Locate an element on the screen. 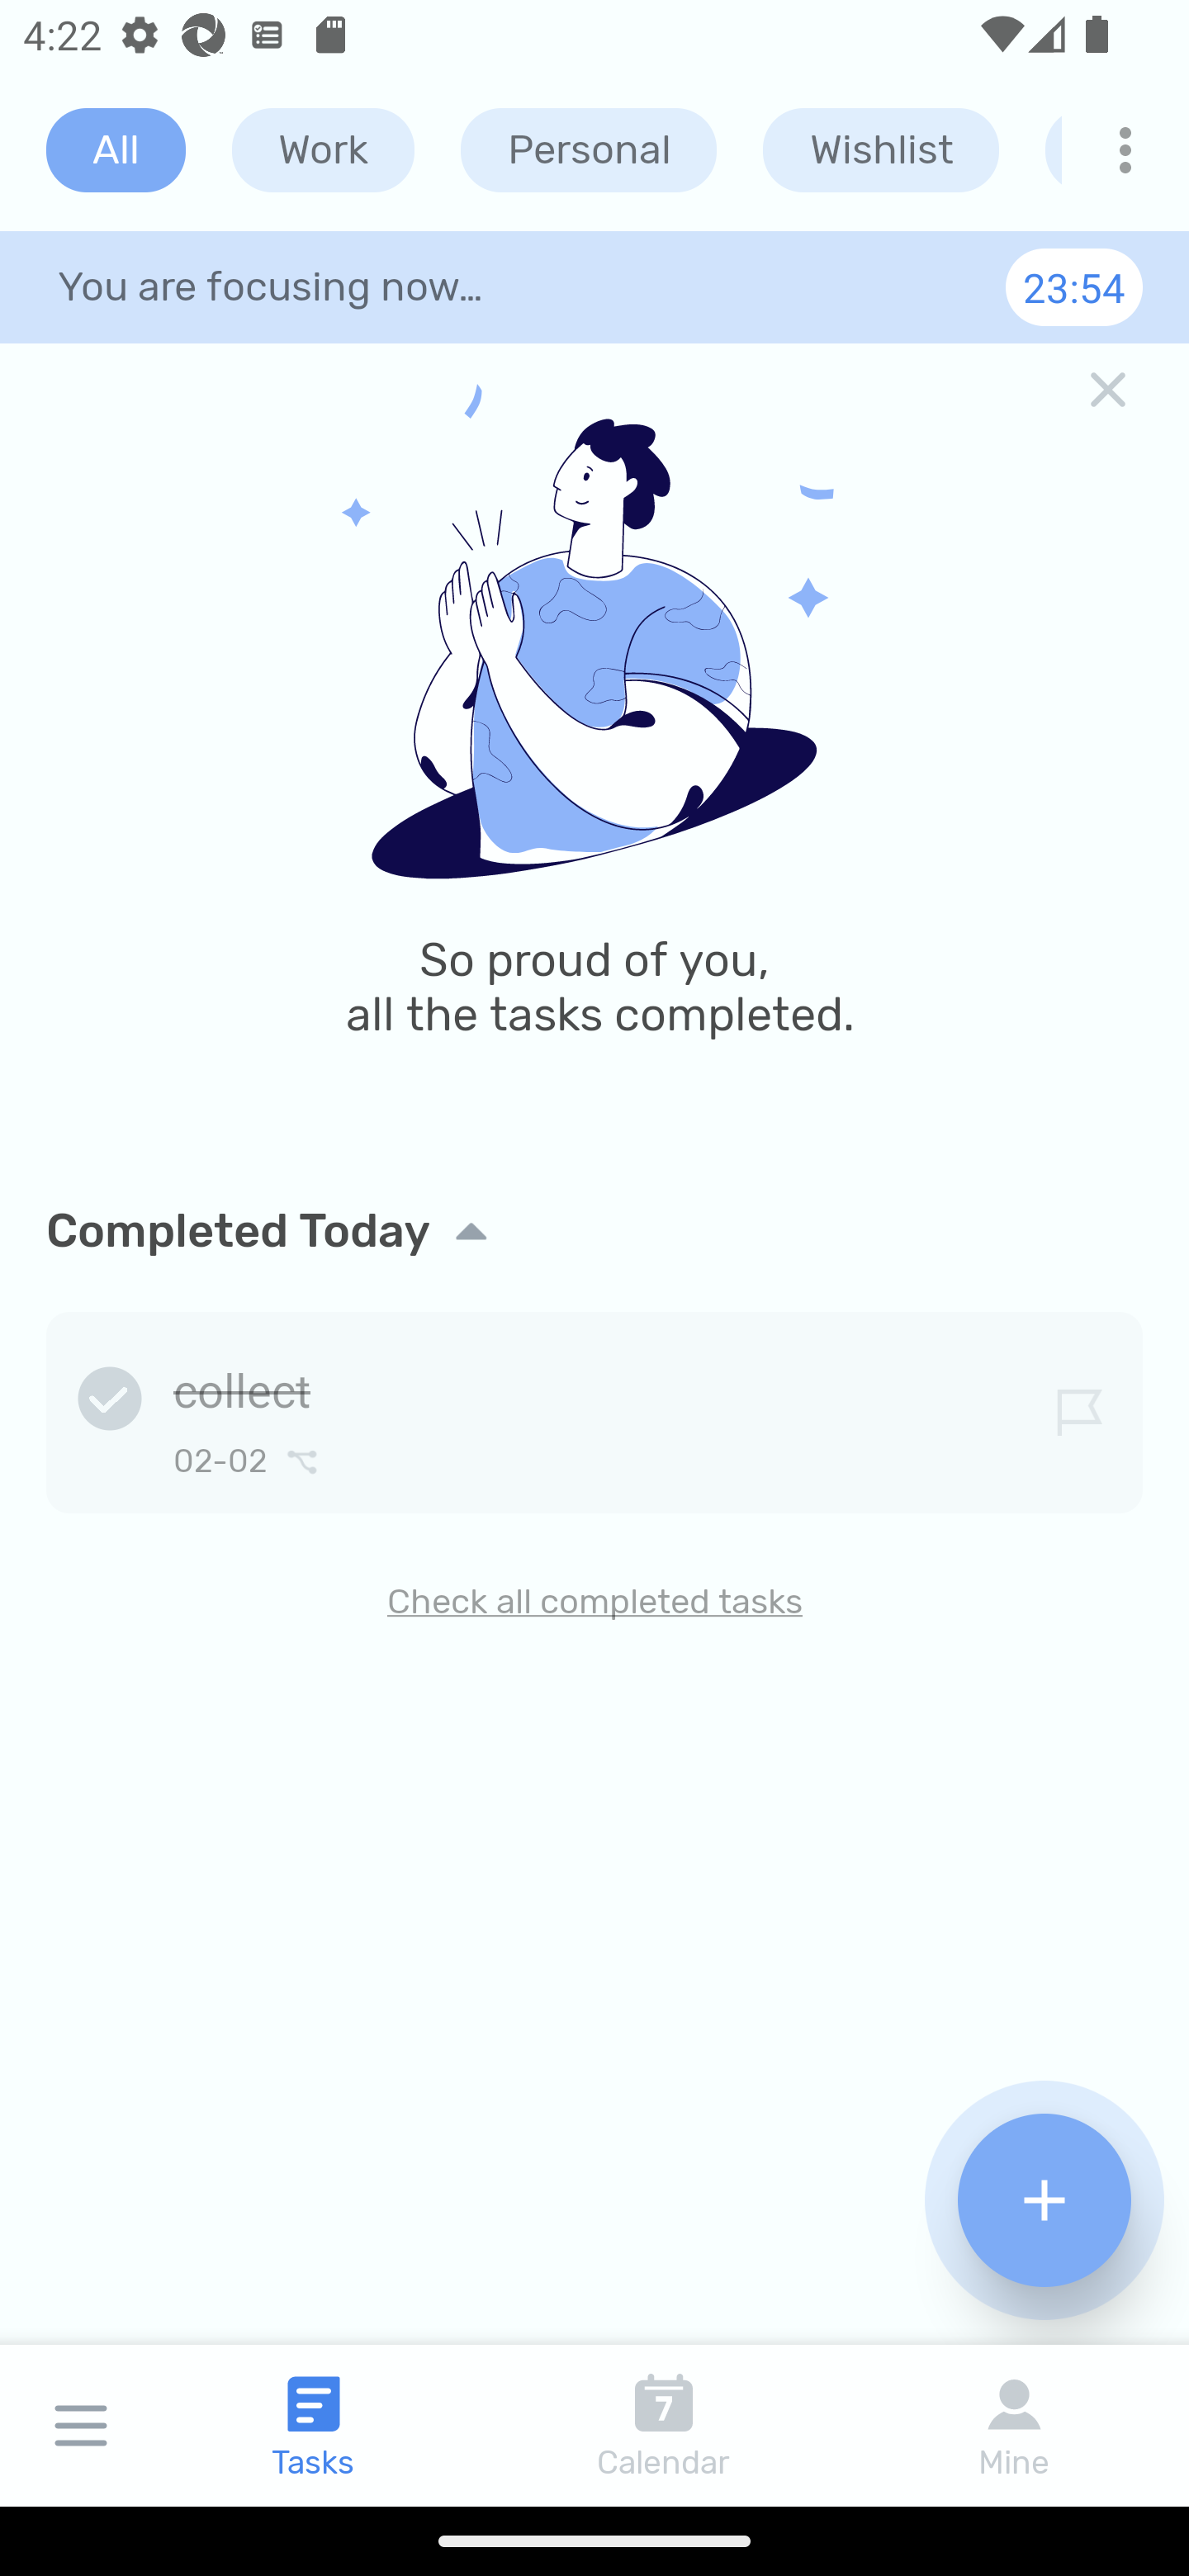  Tasks is located at coordinates (314, 2425).